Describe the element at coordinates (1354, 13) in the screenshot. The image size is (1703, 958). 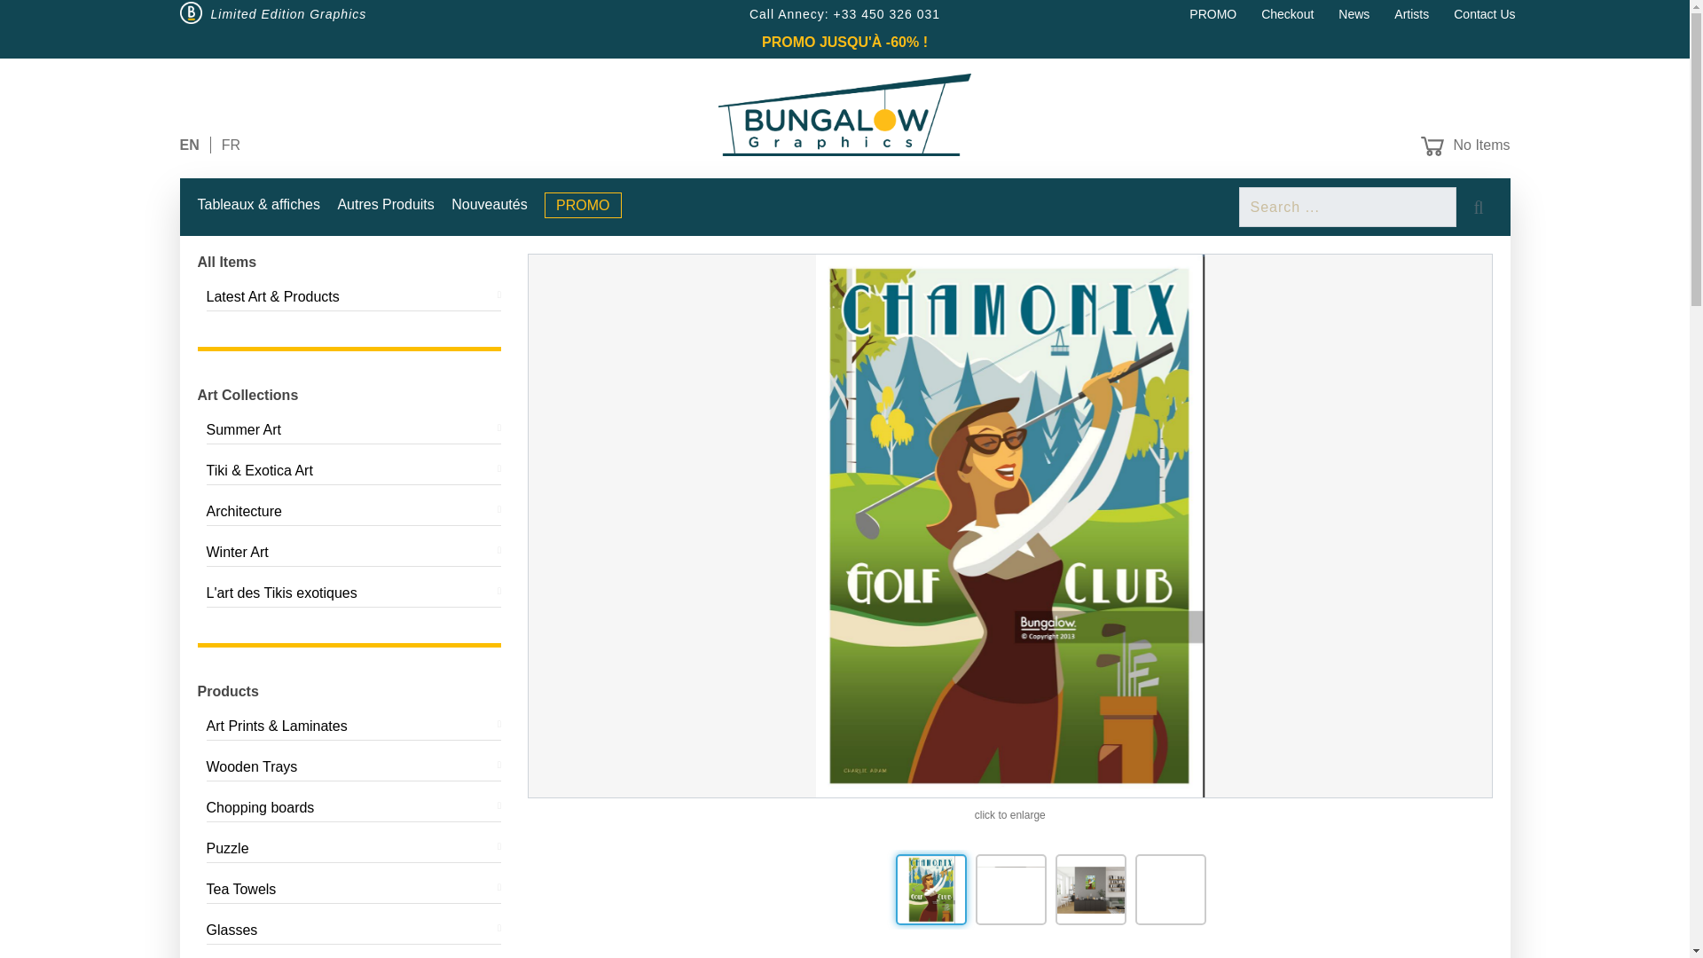
I see `News` at that location.